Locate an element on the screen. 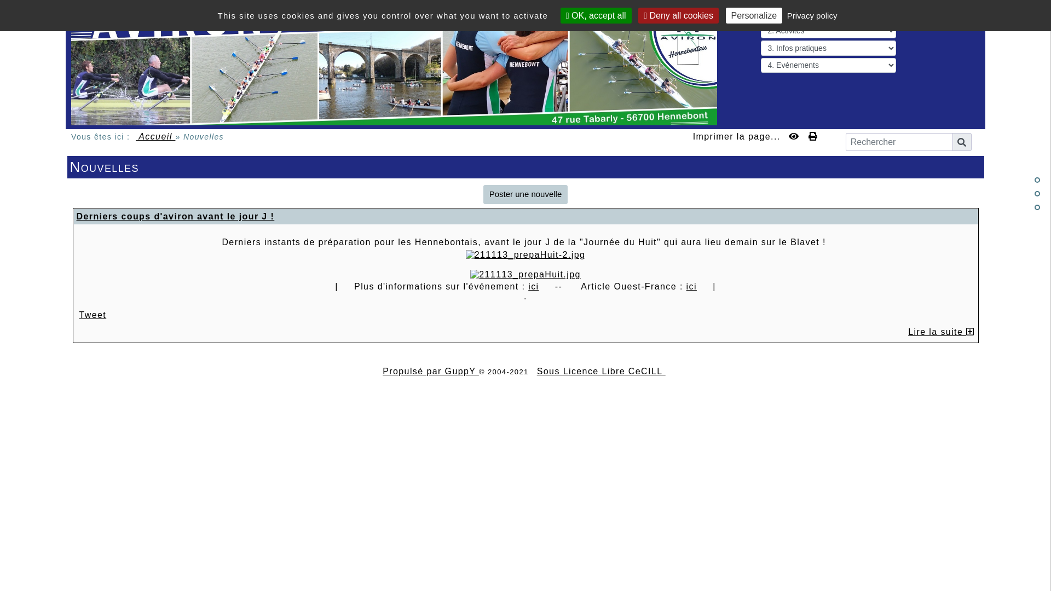 Image resolution: width=1051 pixels, height=591 pixels. Deny all cookies is located at coordinates (679, 15).